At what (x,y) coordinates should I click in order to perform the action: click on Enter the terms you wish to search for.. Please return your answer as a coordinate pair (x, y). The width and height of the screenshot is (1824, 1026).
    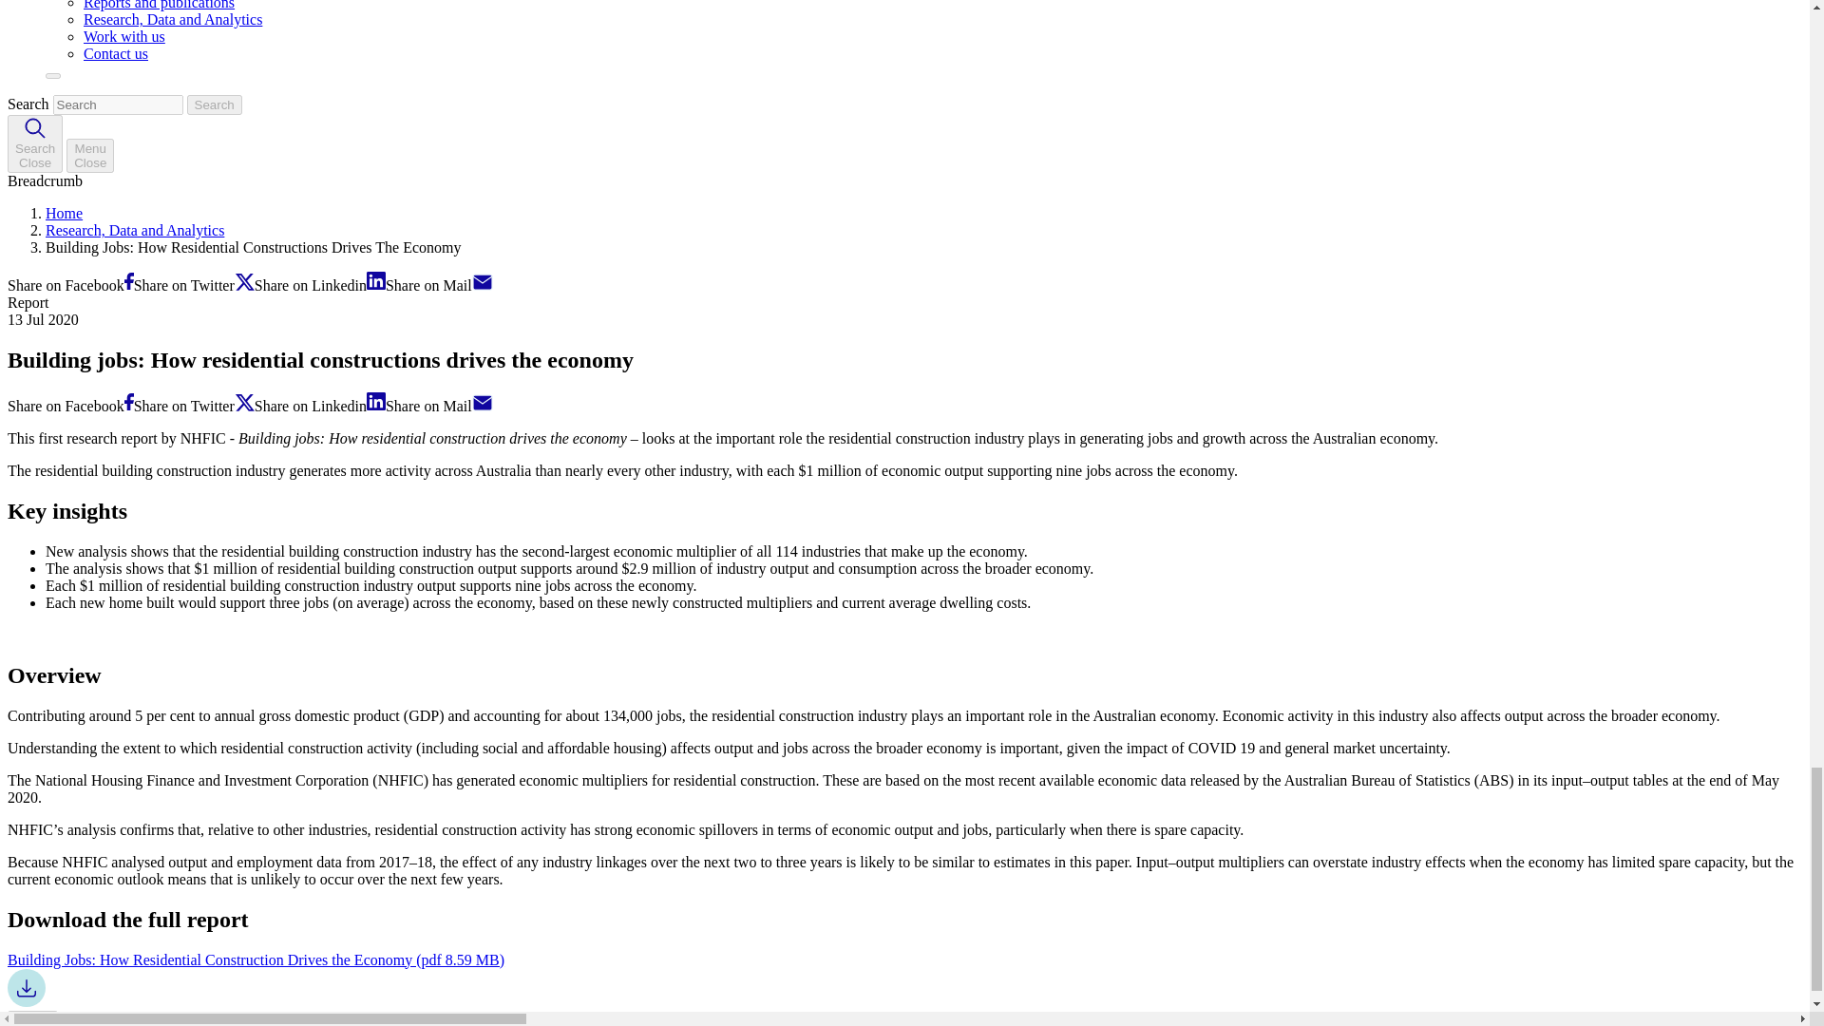
    Looking at the image, I should click on (118, 104).